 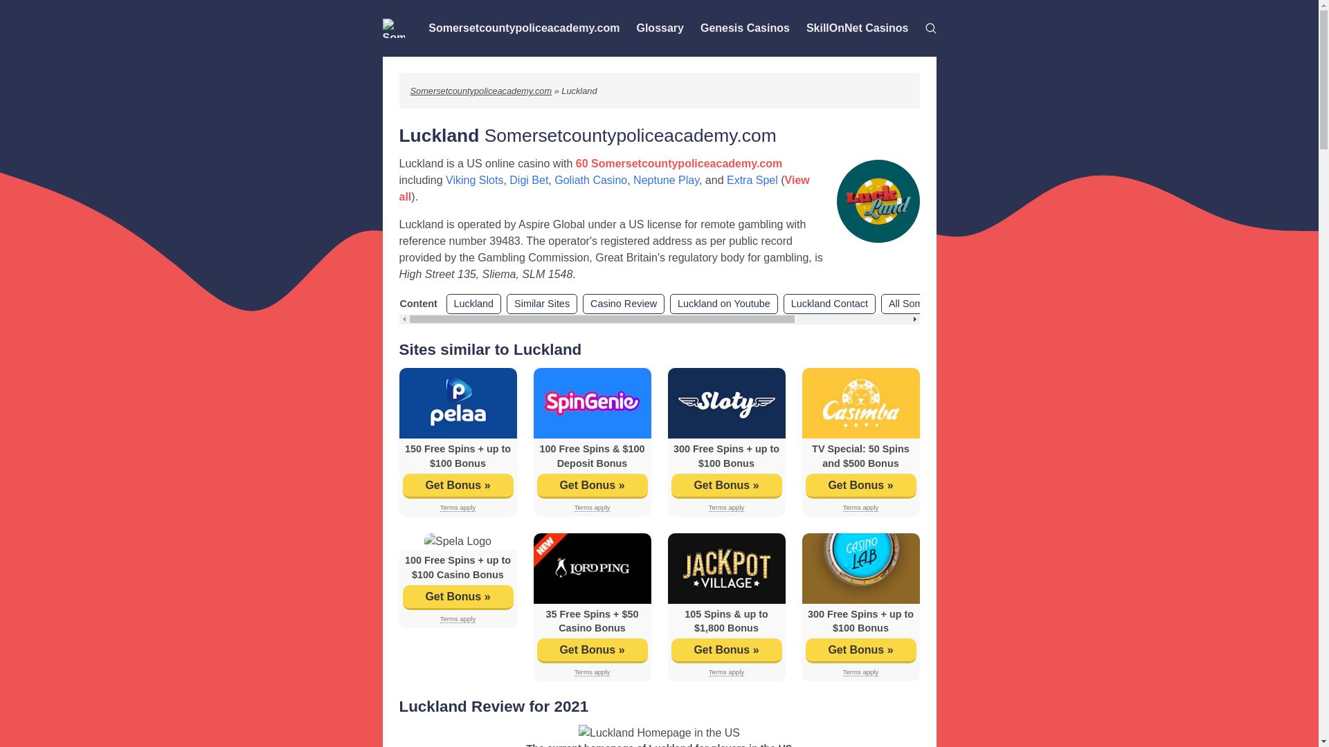 I want to click on Lord Ping Logo, so click(x=591, y=569).